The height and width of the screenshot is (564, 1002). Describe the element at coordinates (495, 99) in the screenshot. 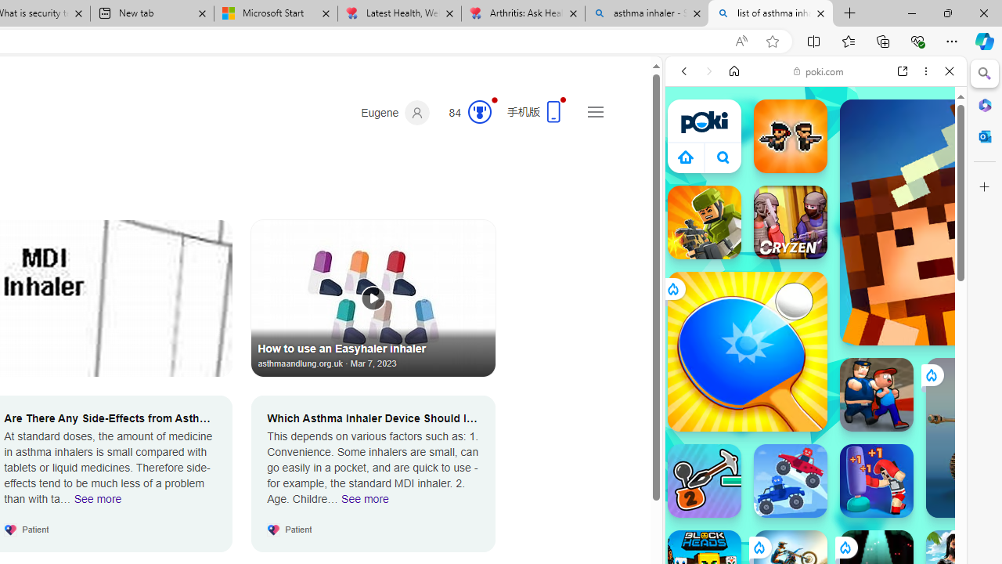

I see `Animation` at that location.